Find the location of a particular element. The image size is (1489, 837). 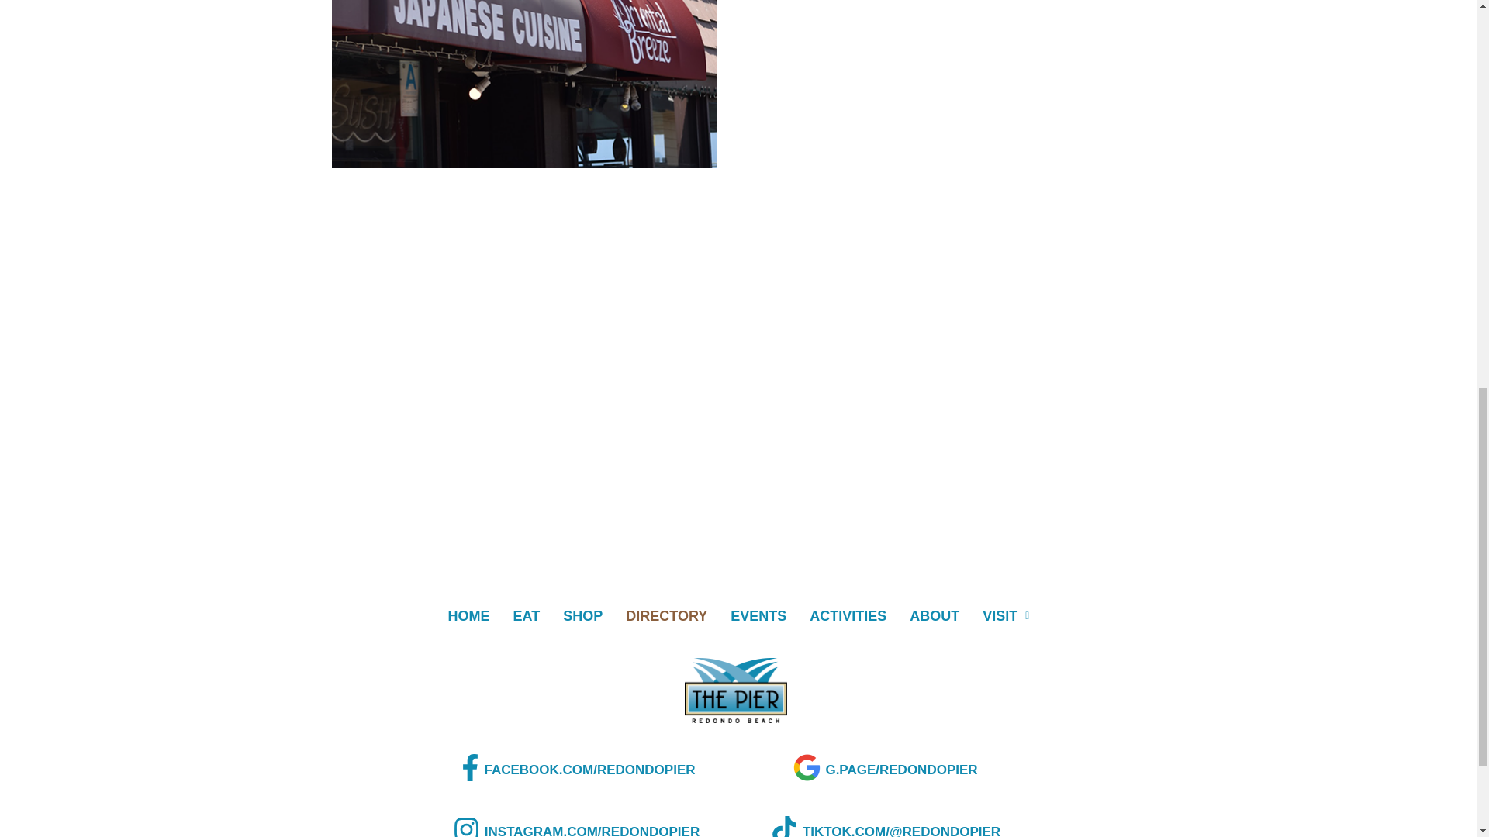

VISIT is located at coordinates (1005, 615).